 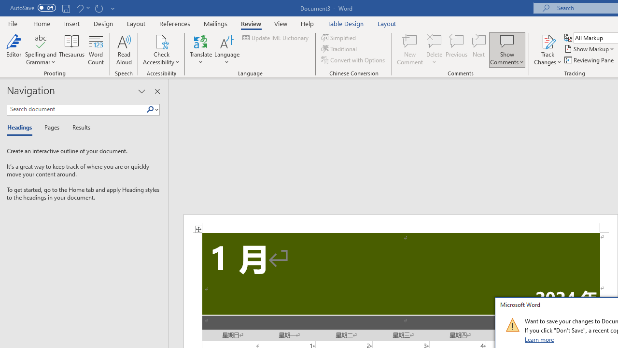 I want to click on Spelling and Grammar, so click(x=41, y=49).